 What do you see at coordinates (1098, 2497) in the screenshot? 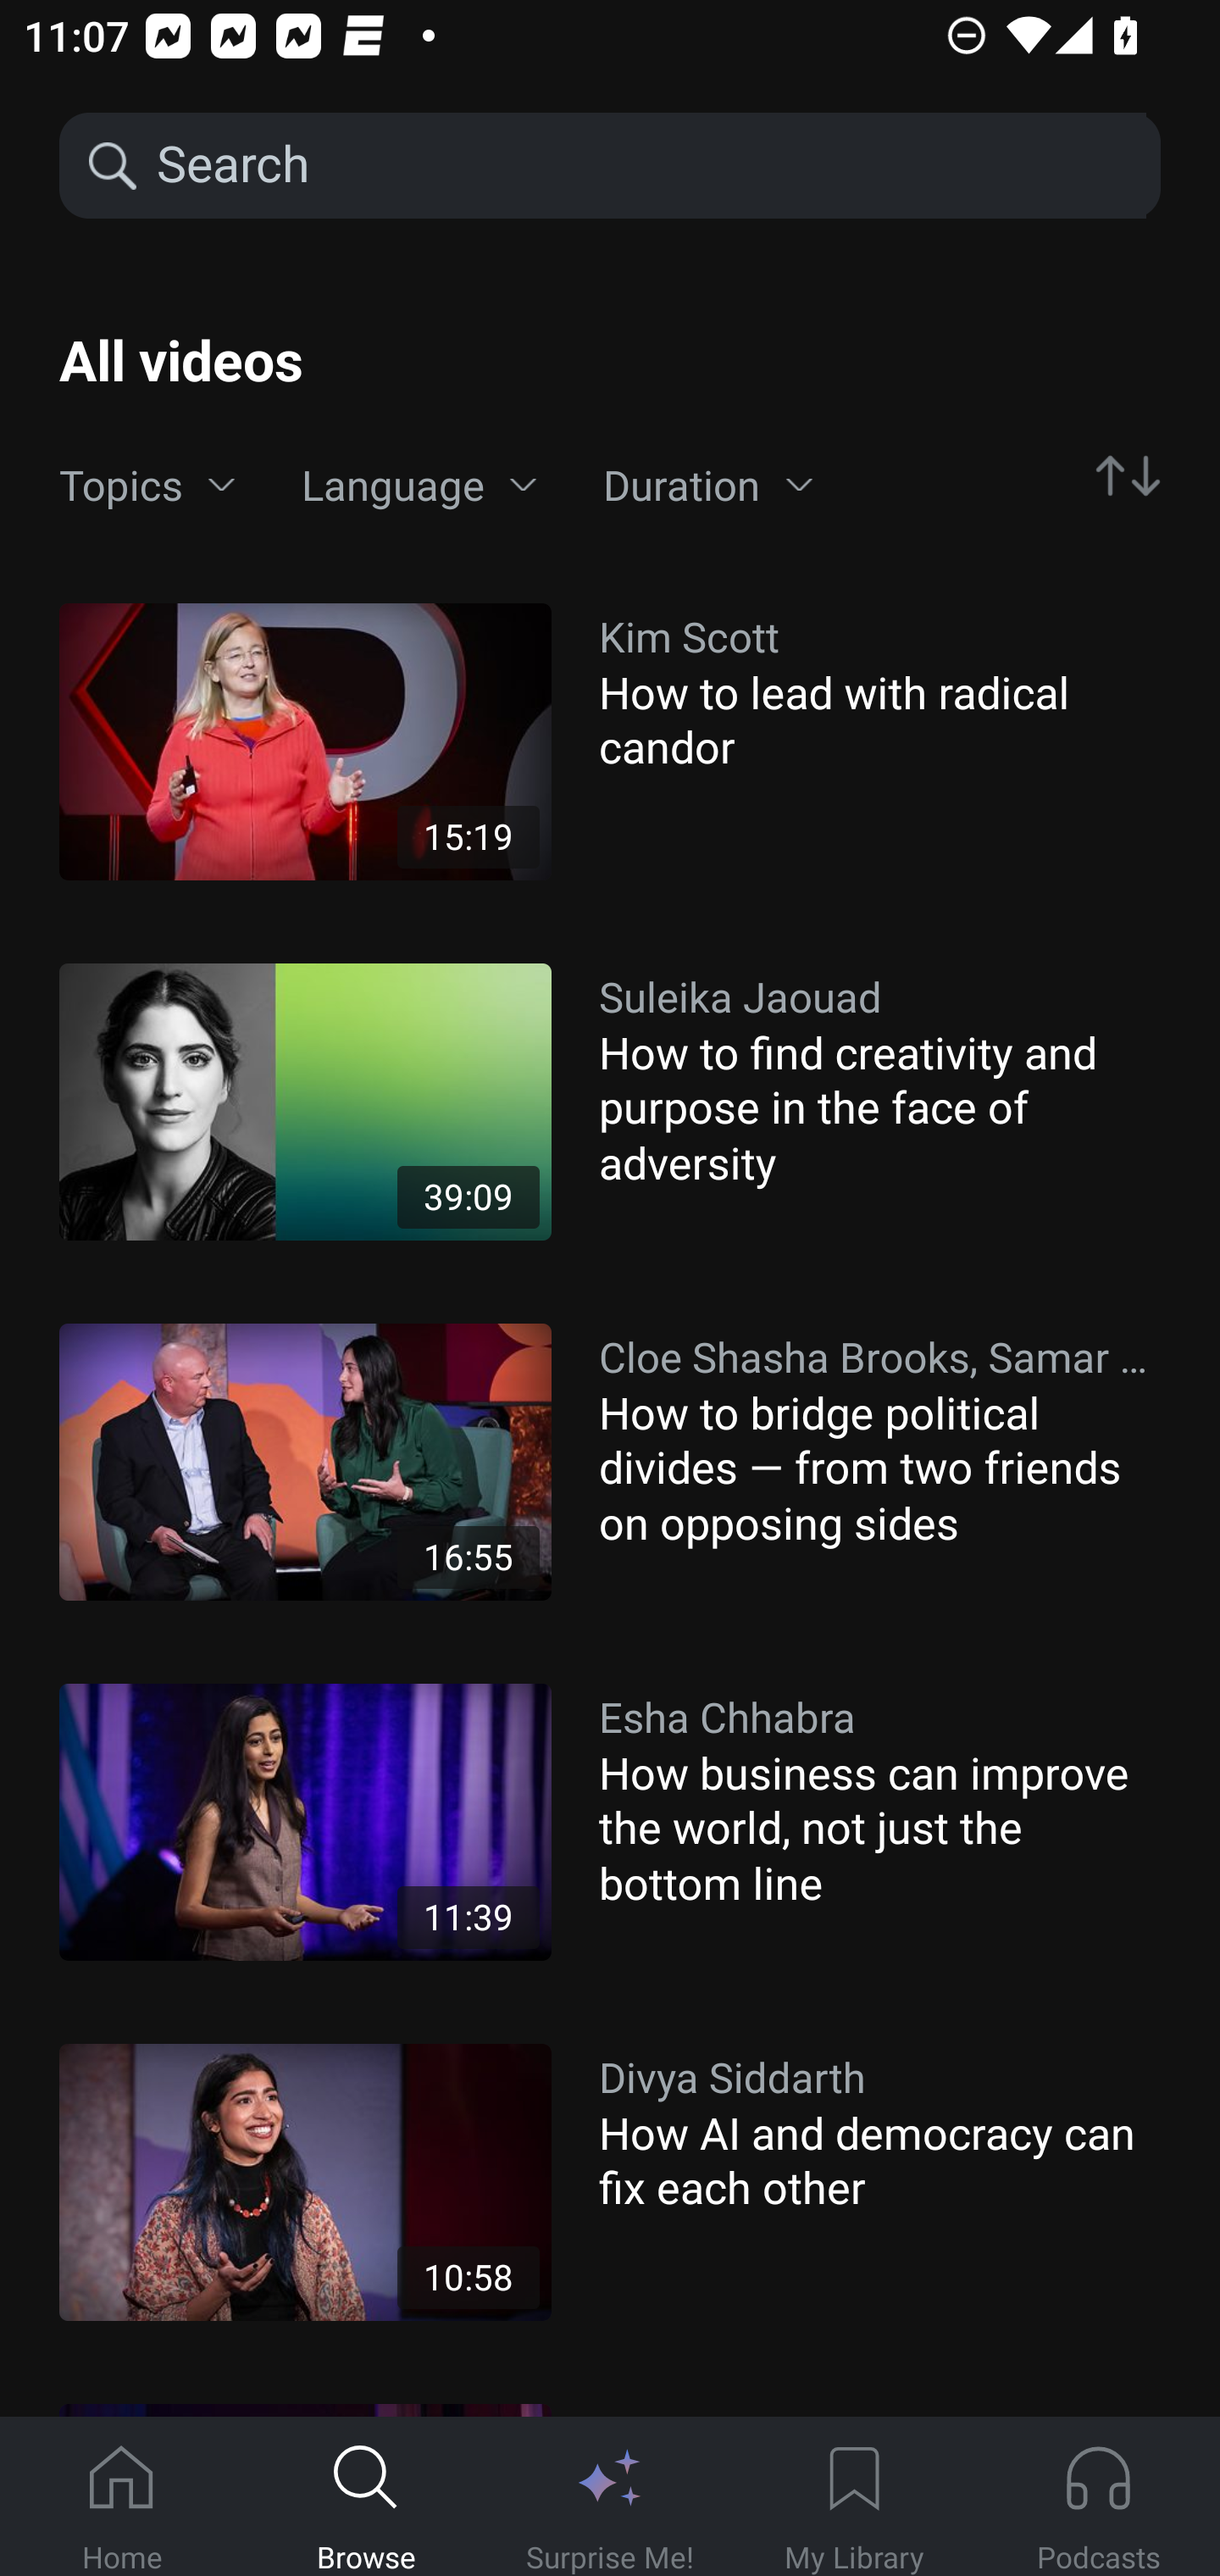
I see `Podcasts` at bounding box center [1098, 2497].